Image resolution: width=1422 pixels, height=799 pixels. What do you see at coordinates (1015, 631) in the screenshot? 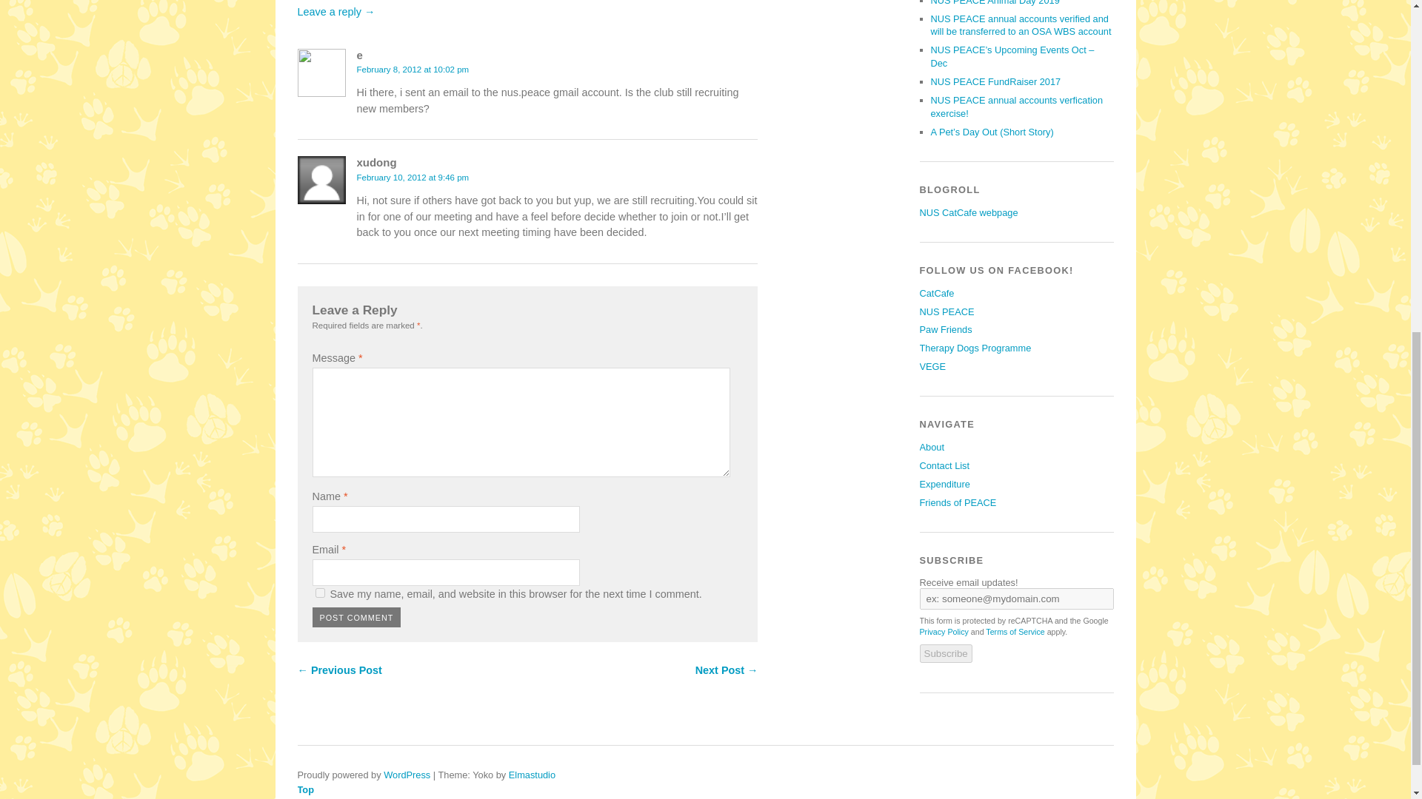
I see `Terms of Service` at bounding box center [1015, 631].